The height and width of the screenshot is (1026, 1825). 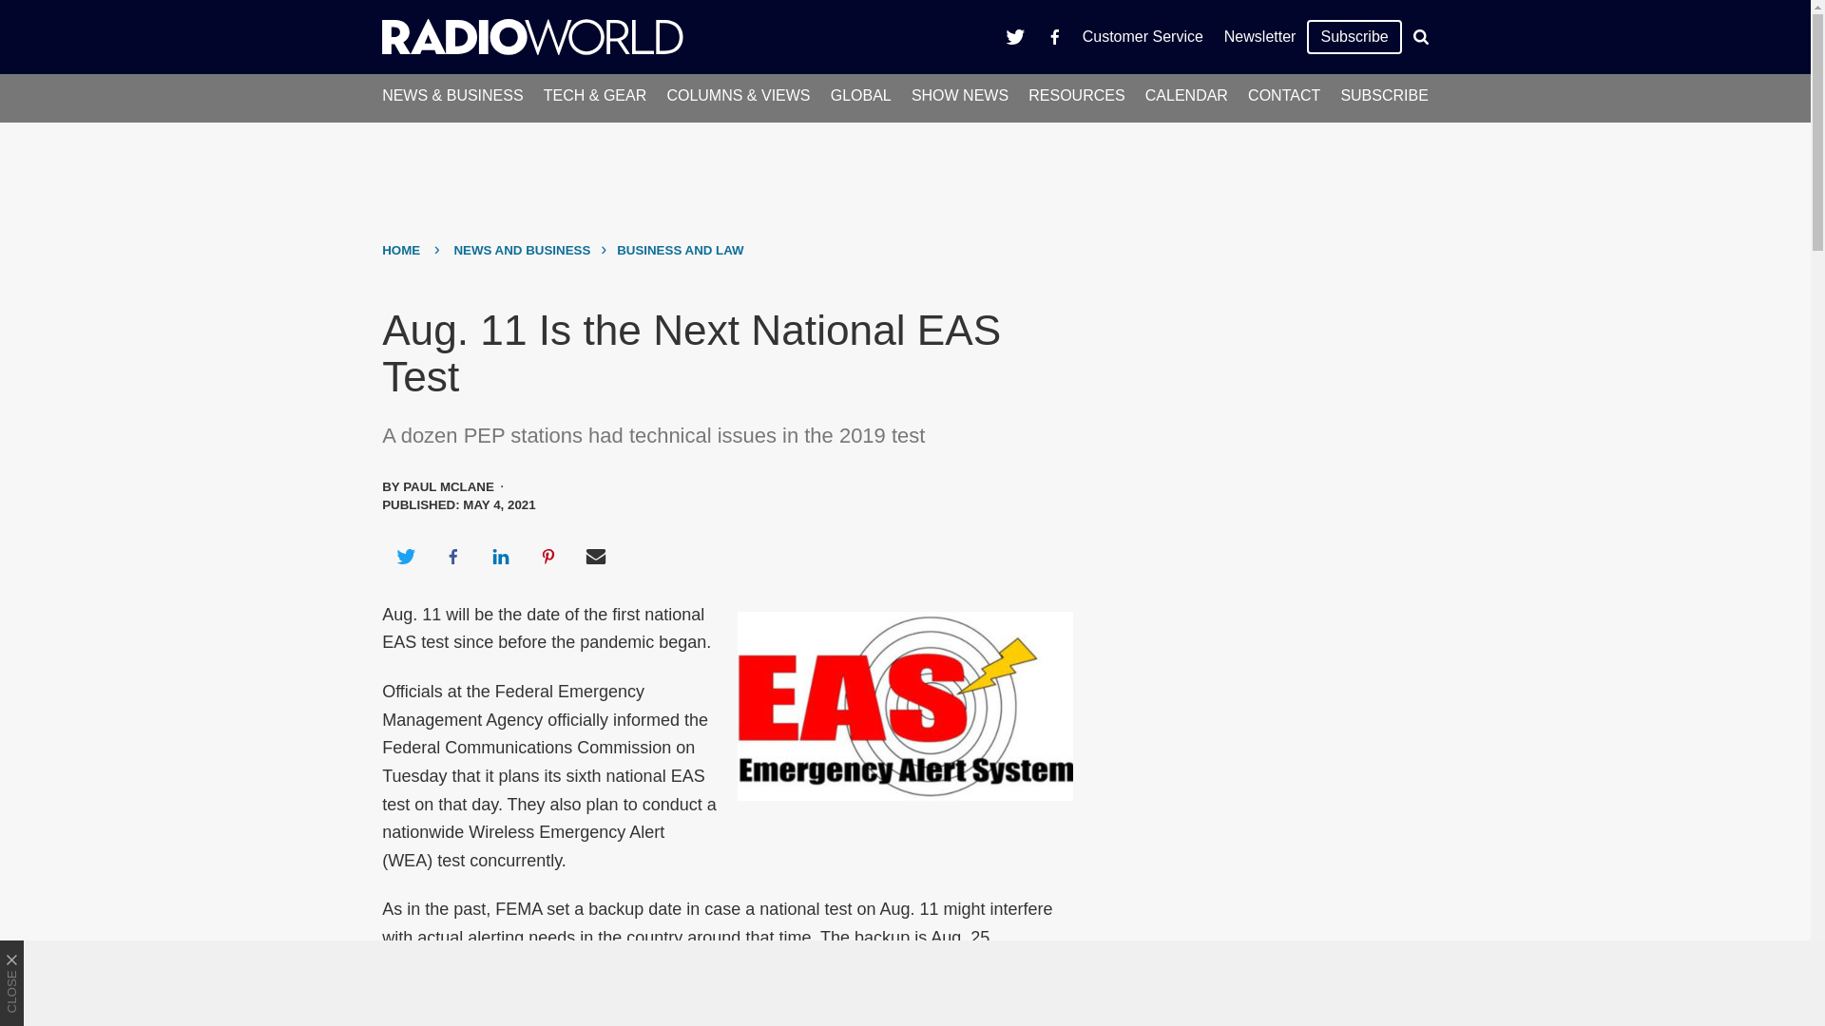 What do you see at coordinates (596, 557) in the screenshot?
I see `Share via Email` at bounding box center [596, 557].